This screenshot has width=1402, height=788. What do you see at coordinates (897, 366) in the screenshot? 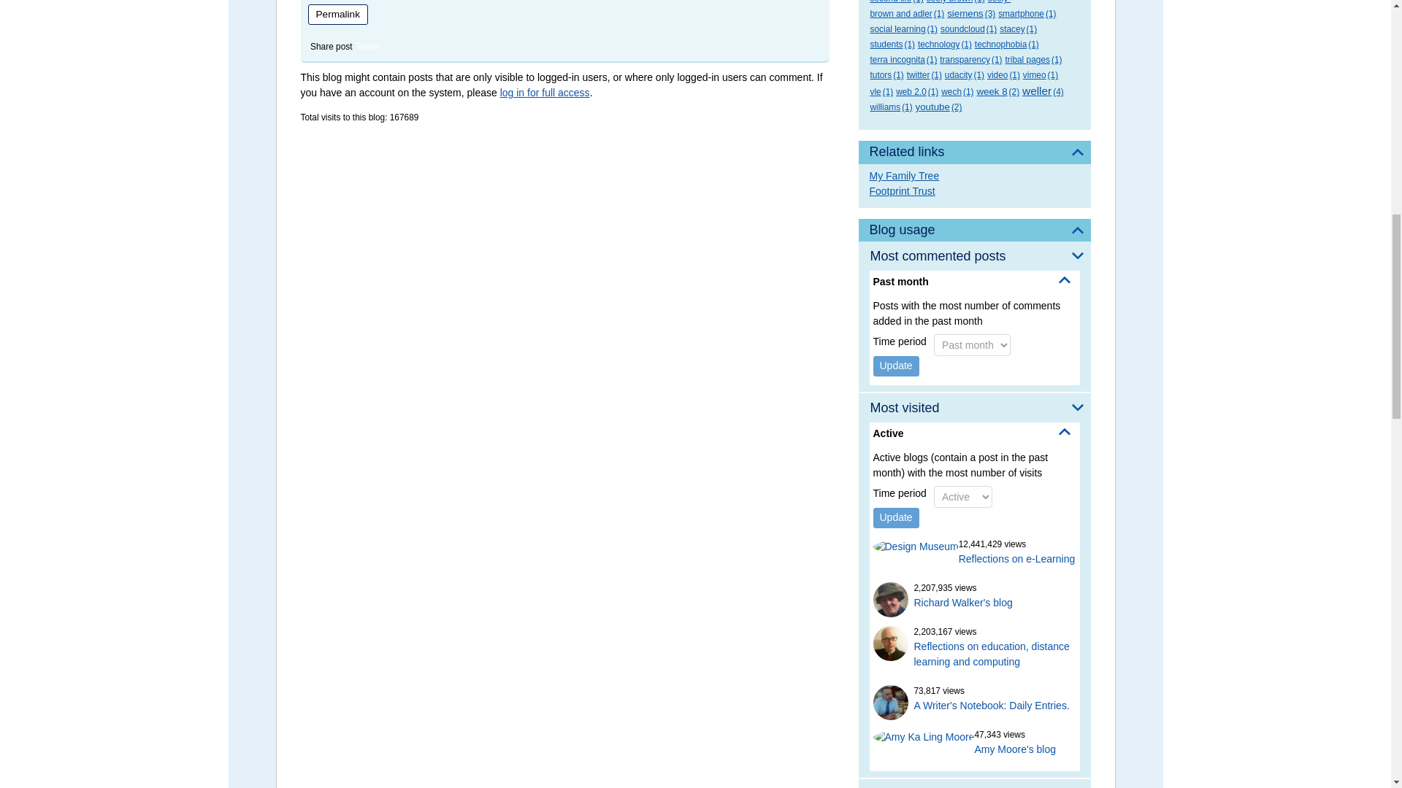
I see `Update` at bounding box center [897, 366].